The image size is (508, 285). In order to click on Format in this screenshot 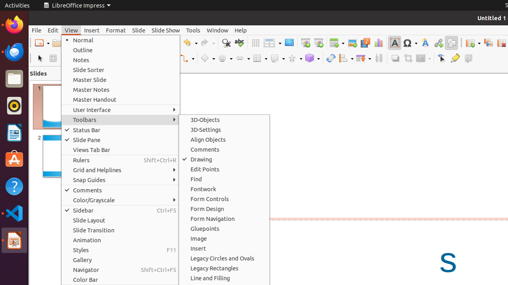, I will do `click(116, 30)`.